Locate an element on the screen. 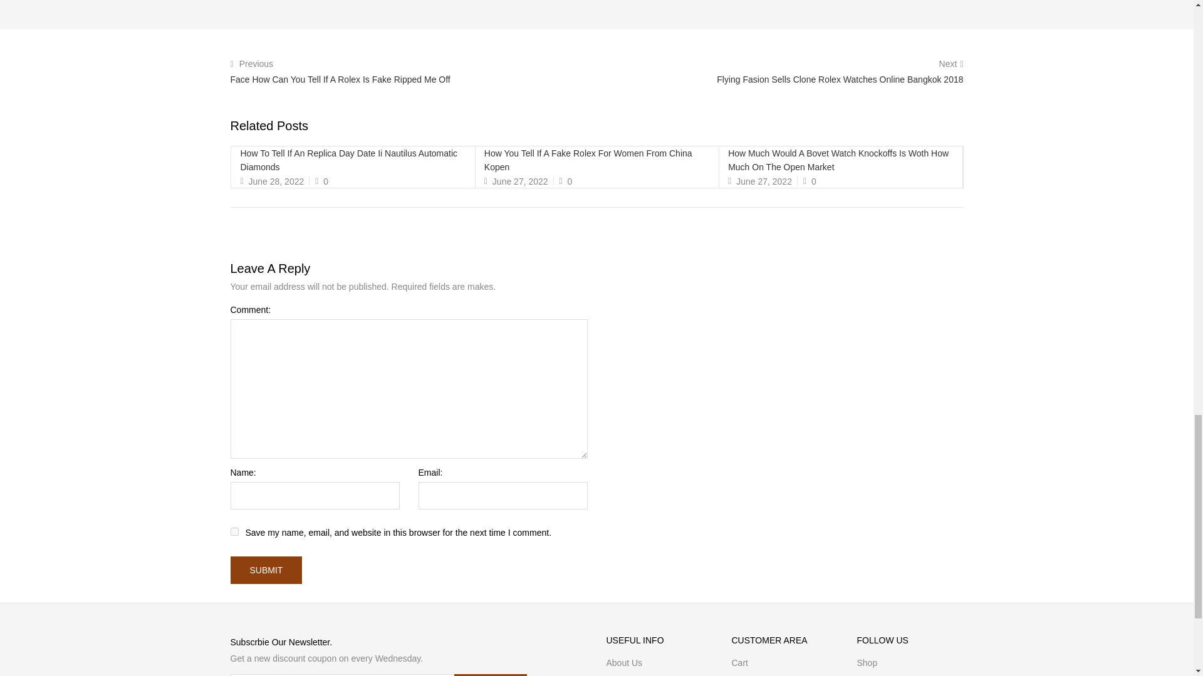  subscribe is located at coordinates (490, 675).